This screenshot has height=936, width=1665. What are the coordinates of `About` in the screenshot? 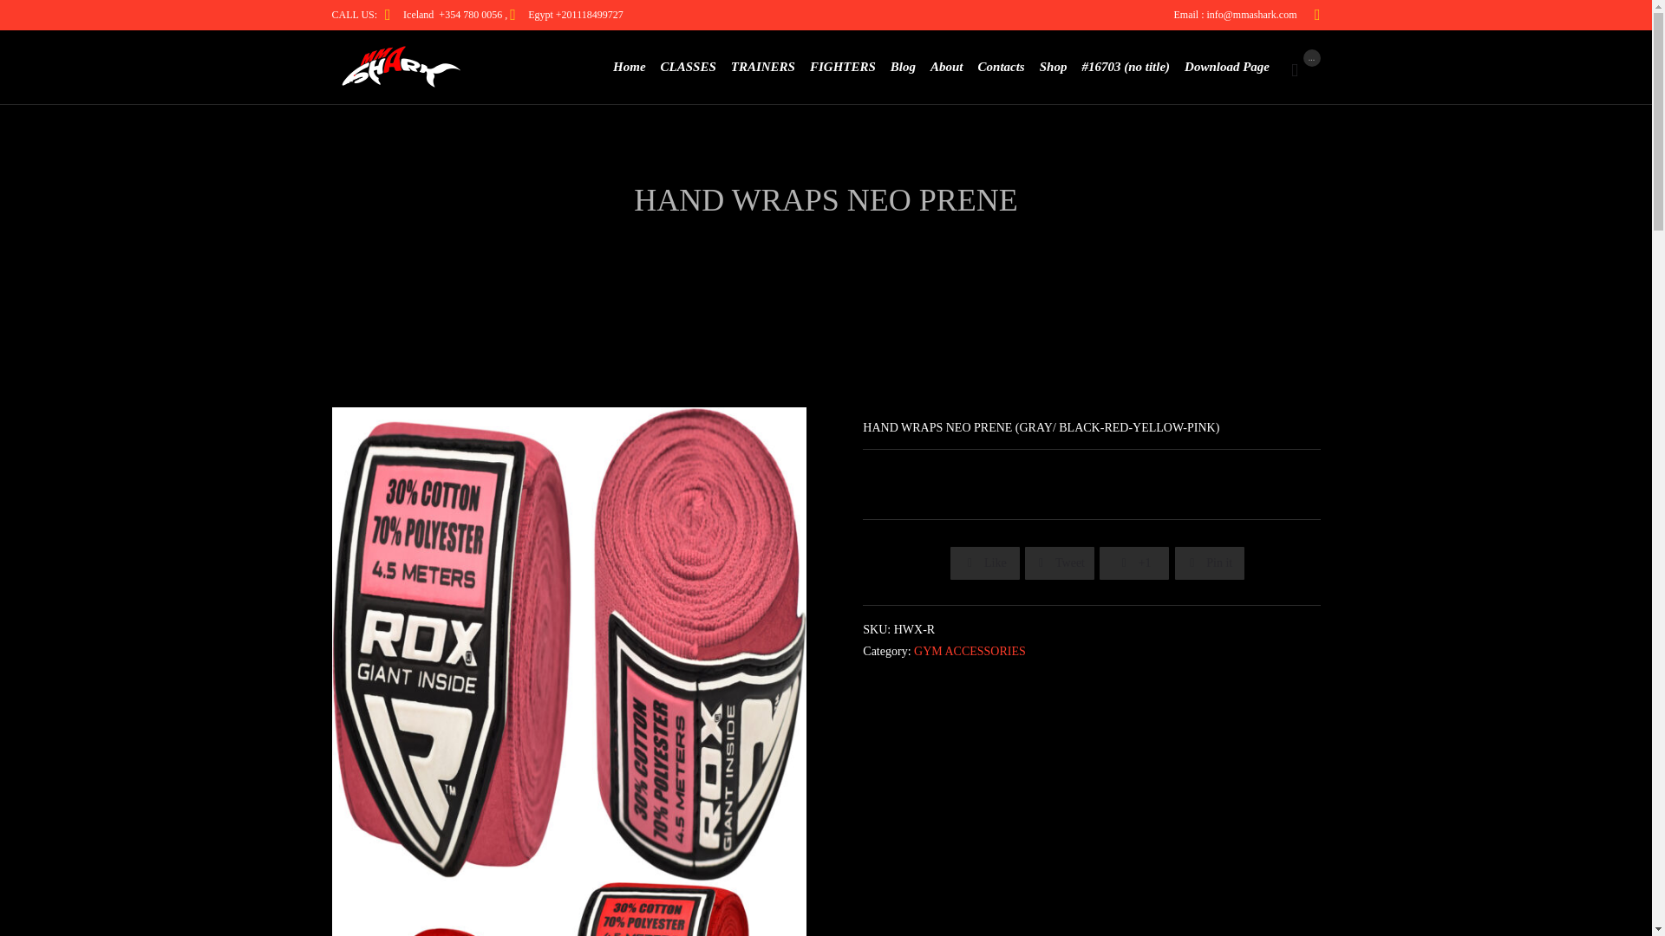 It's located at (947, 66).